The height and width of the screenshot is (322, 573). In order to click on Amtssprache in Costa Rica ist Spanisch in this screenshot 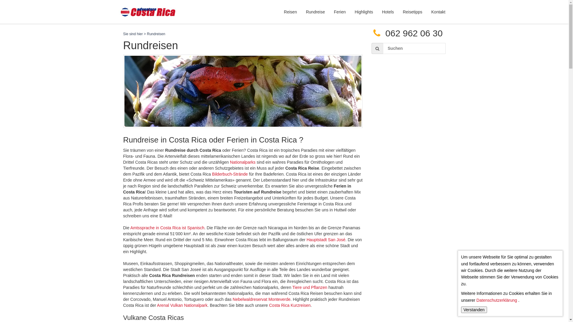, I will do `click(167, 228)`.